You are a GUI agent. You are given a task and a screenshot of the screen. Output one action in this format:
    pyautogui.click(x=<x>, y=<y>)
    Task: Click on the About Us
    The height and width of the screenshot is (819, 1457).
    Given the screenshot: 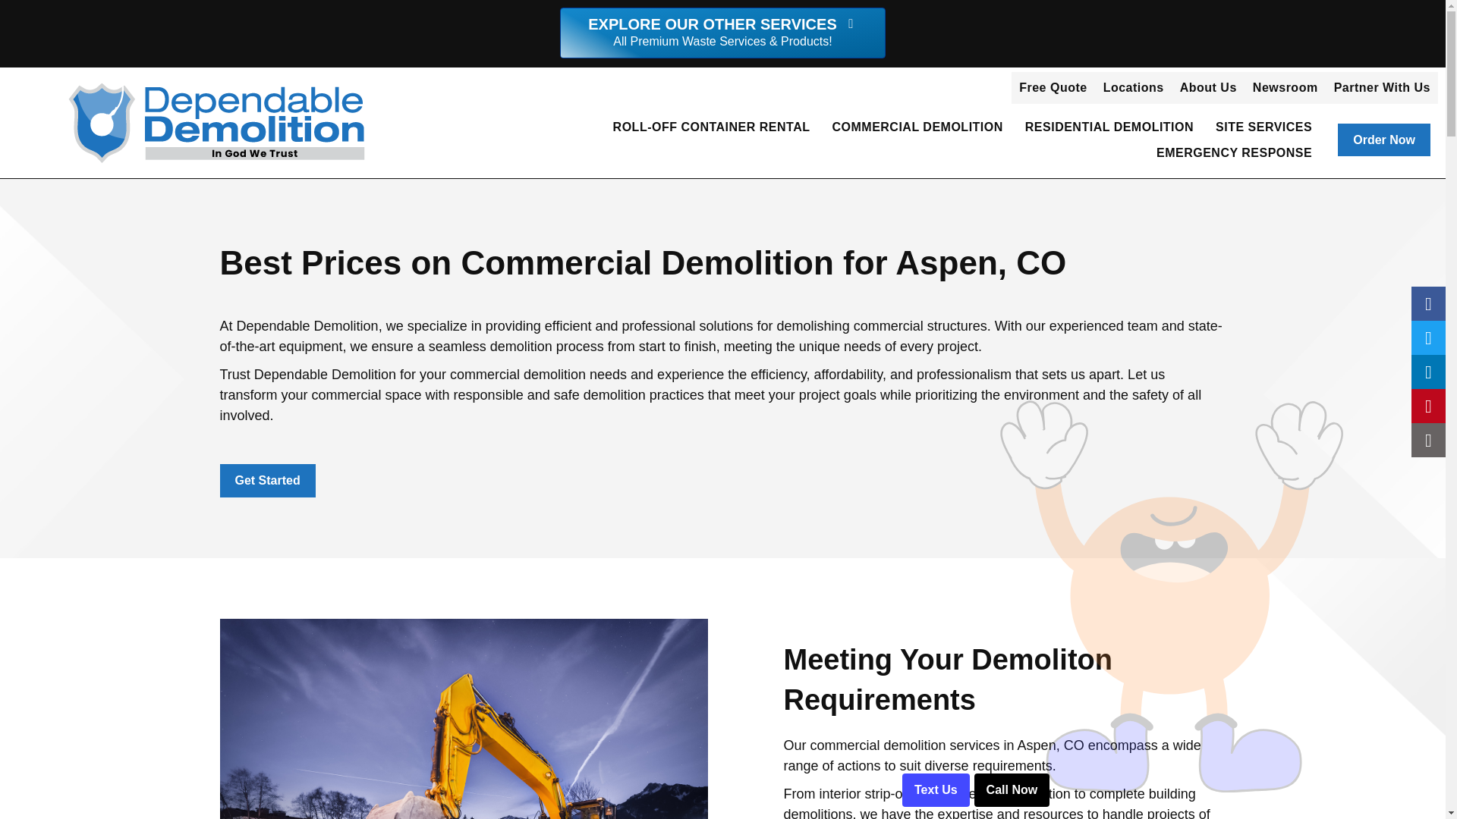 What is the action you would take?
    pyautogui.click(x=1208, y=88)
    